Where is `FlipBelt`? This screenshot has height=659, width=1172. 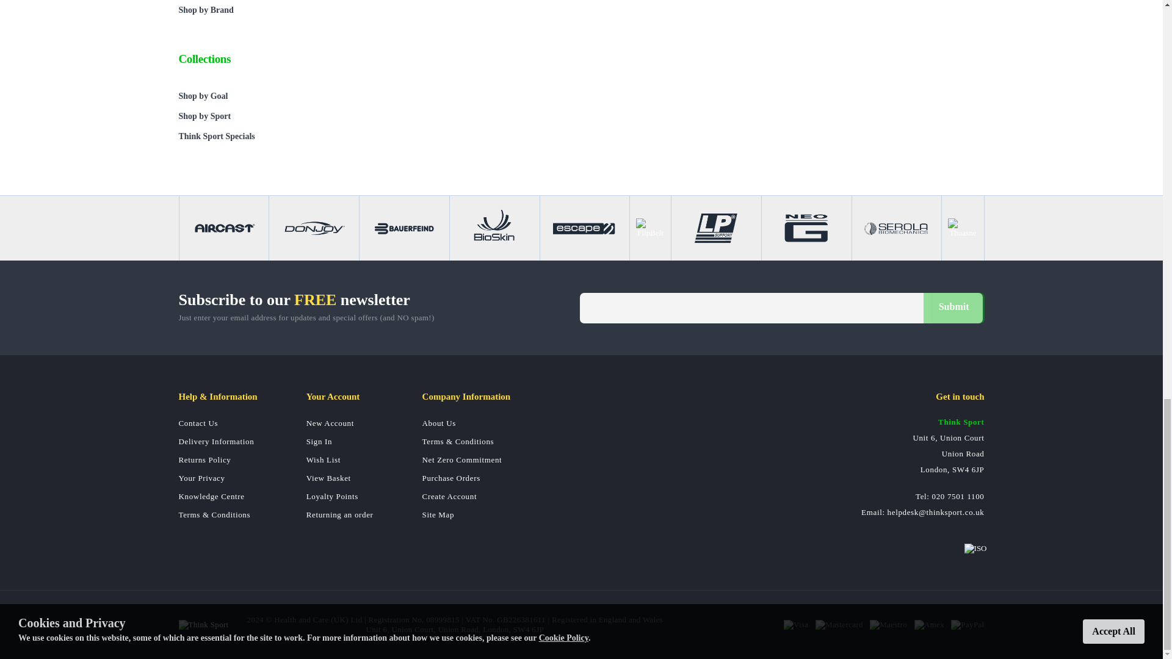 FlipBelt is located at coordinates (650, 228).